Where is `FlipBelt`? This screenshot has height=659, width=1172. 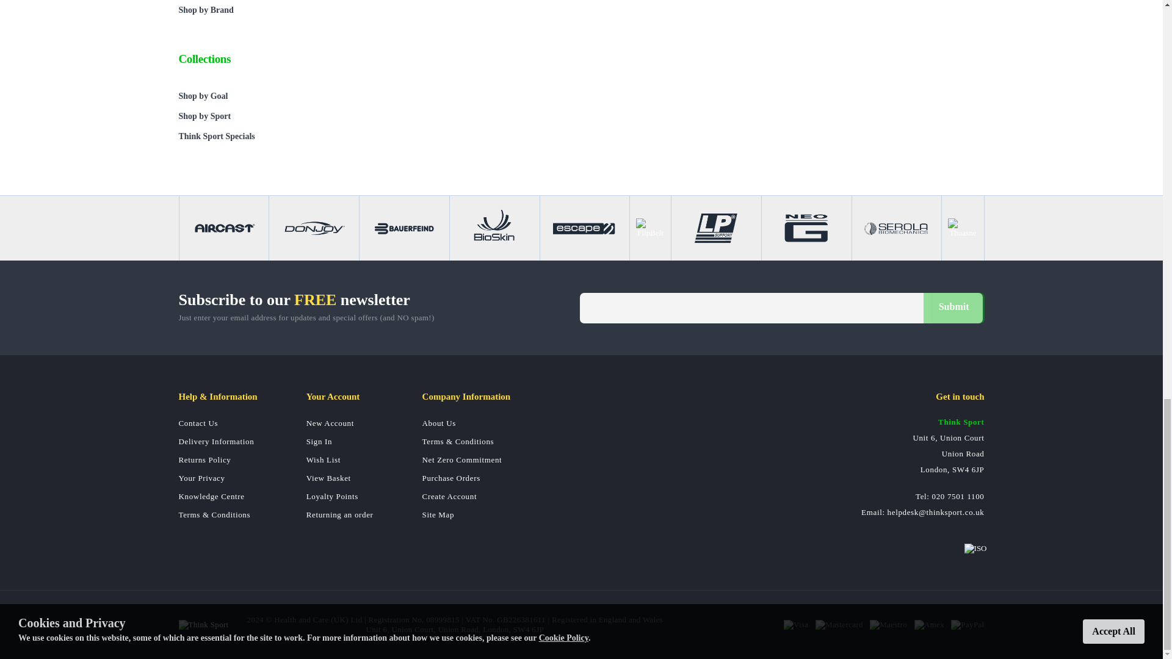 FlipBelt is located at coordinates (650, 228).